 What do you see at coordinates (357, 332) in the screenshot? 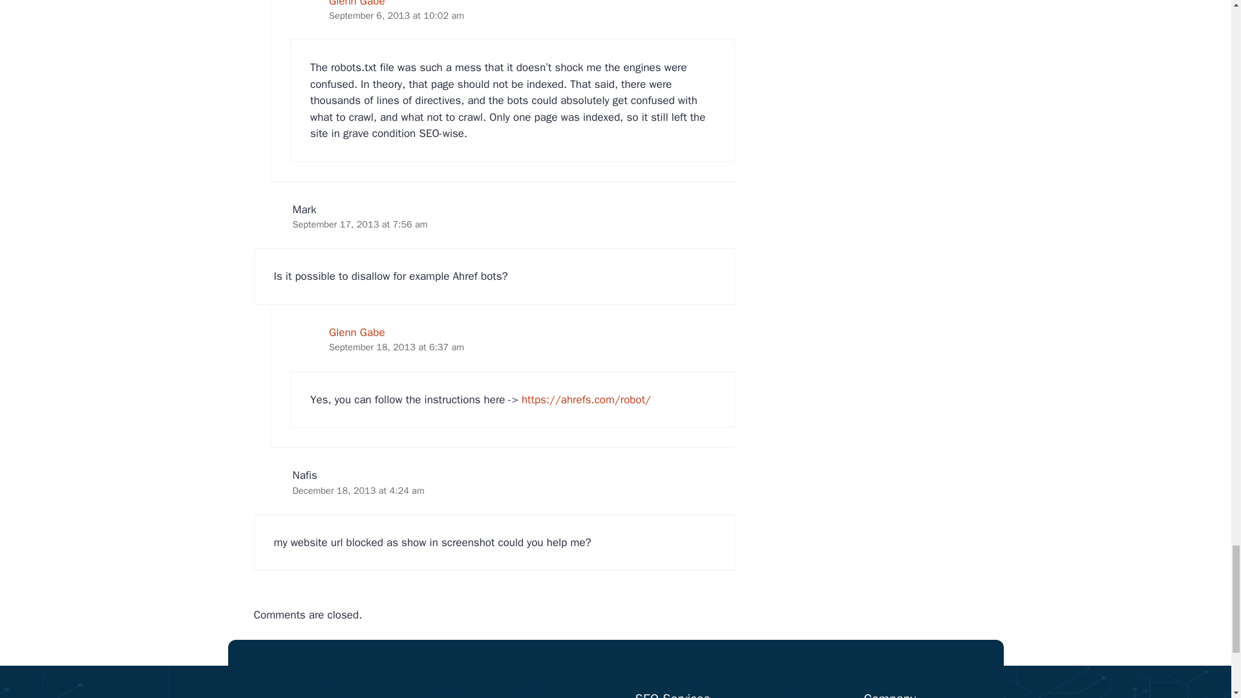
I see `Glenn Gabe` at bounding box center [357, 332].